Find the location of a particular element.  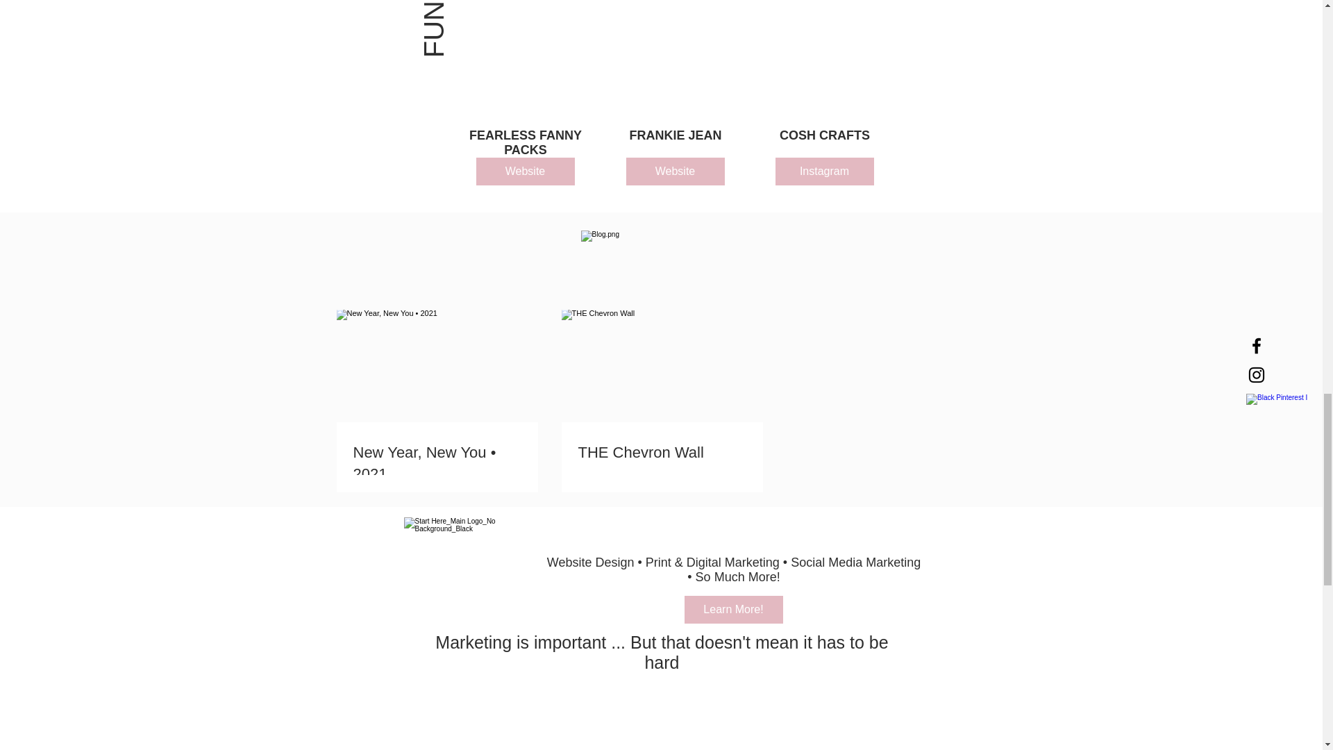

Learn More! is located at coordinates (734, 609).